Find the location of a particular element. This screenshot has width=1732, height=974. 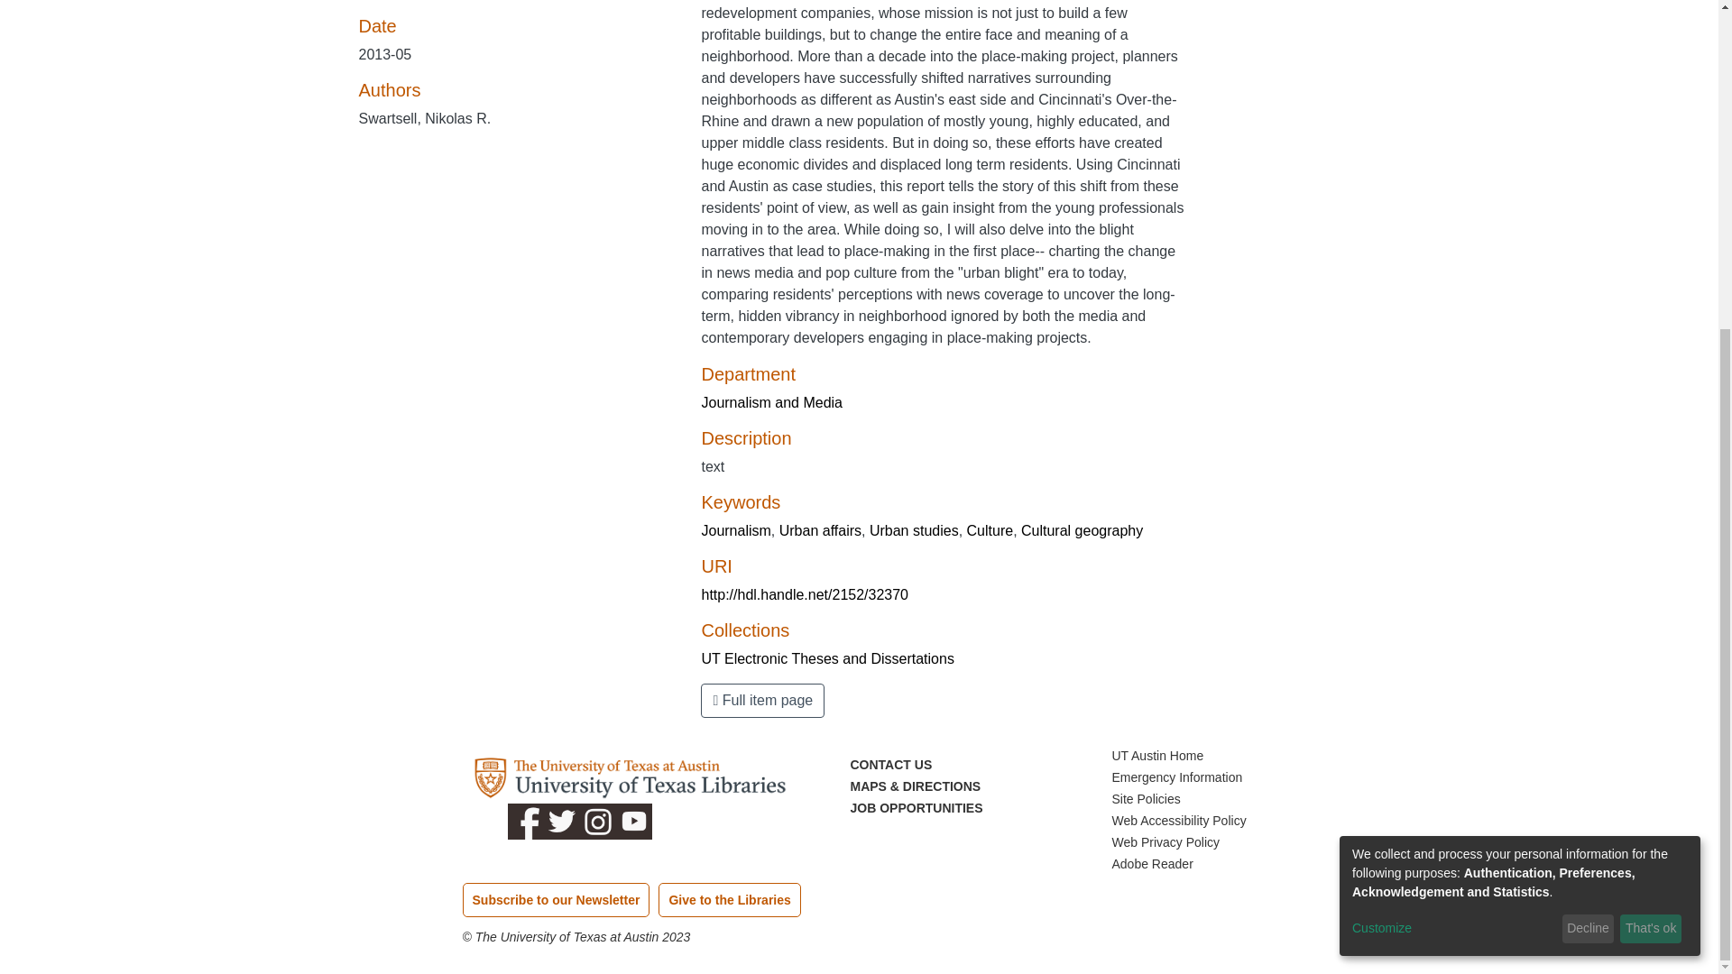

CONTACT US is located at coordinates (890, 765).